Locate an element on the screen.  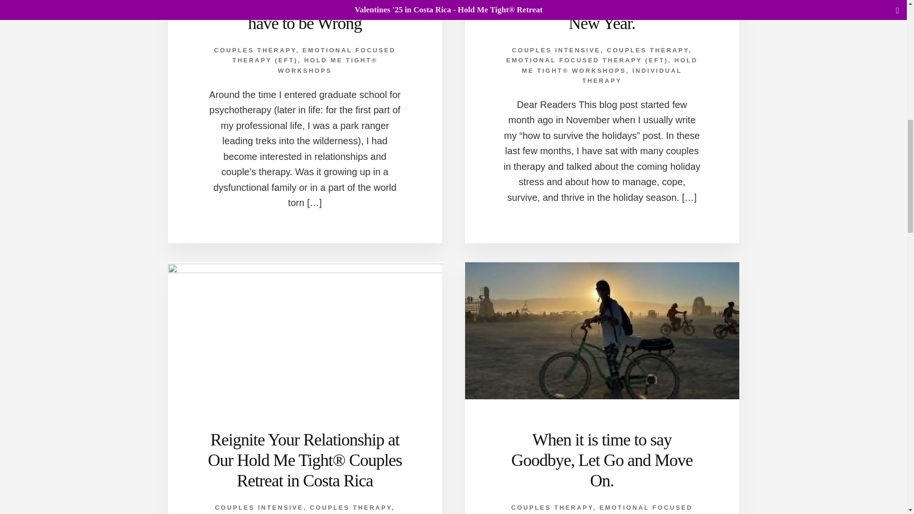
COUPLES INTENSIVE is located at coordinates (259, 507).